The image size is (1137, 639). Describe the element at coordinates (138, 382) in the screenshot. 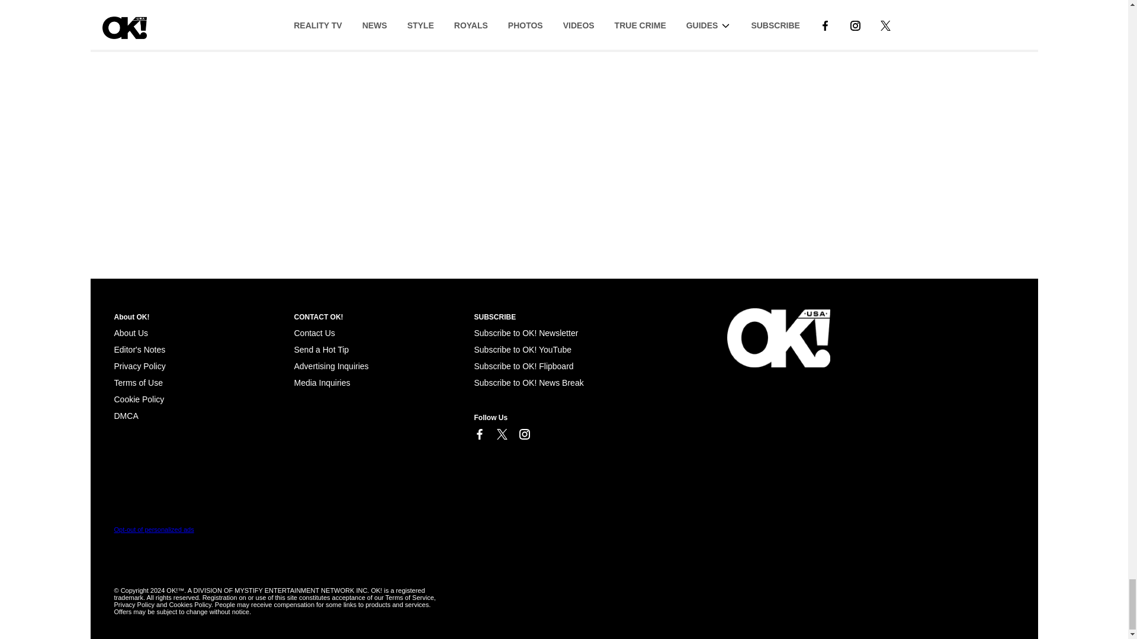

I see `Terms of Use` at that location.